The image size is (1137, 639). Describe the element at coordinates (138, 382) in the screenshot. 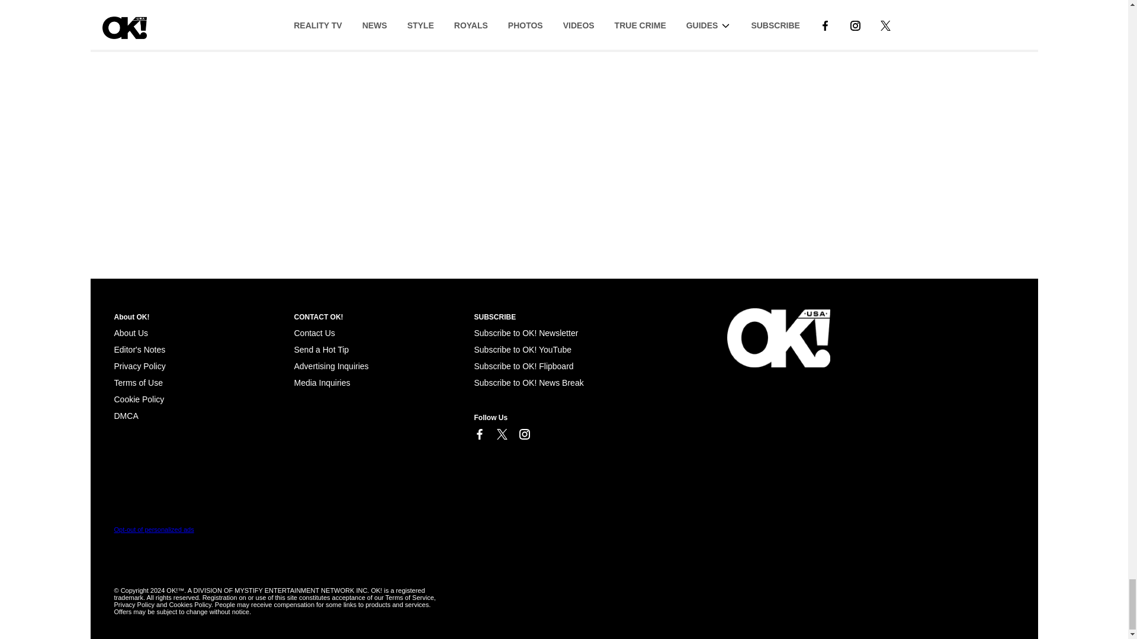

I see `Terms of Use` at that location.